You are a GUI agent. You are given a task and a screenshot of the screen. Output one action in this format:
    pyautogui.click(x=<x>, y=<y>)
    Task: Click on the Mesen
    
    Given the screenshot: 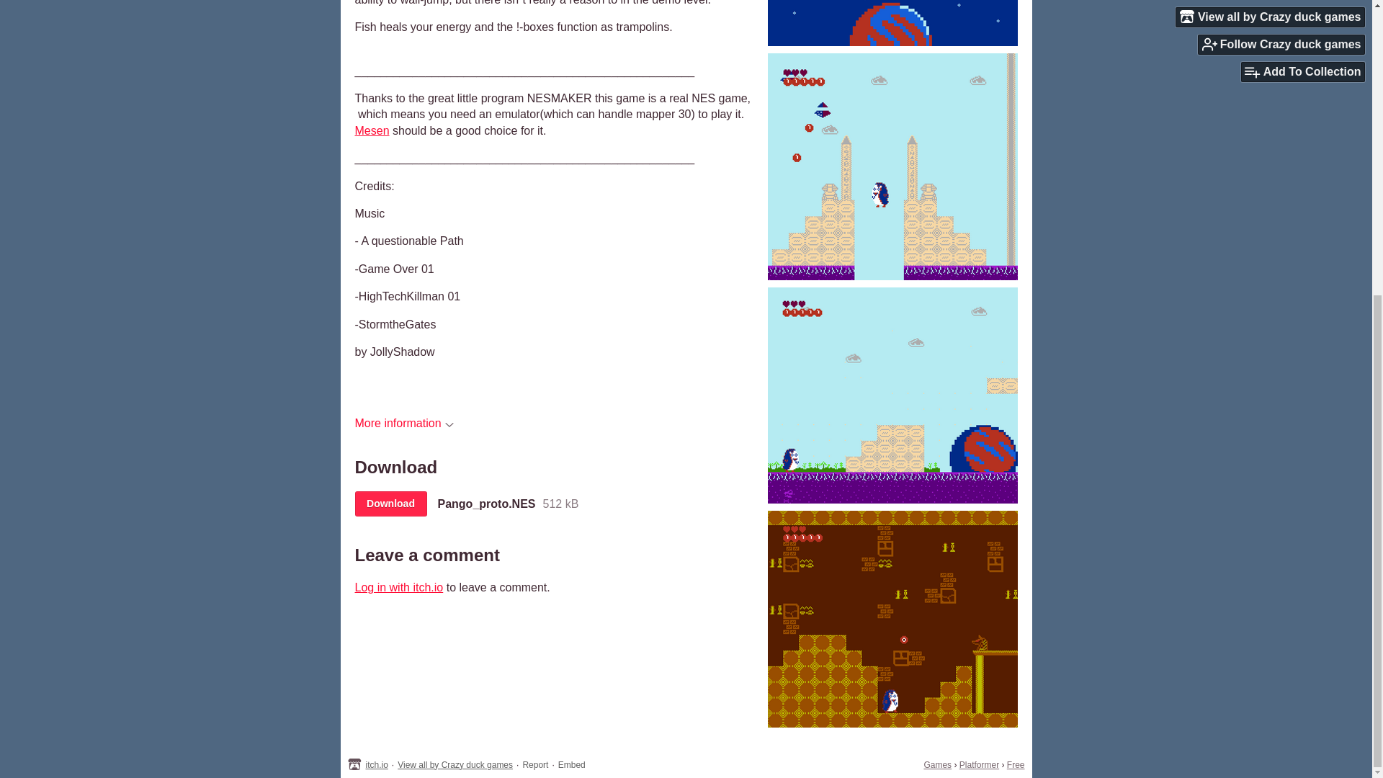 What is the action you would take?
    pyautogui.click(x=371, y=130)
    